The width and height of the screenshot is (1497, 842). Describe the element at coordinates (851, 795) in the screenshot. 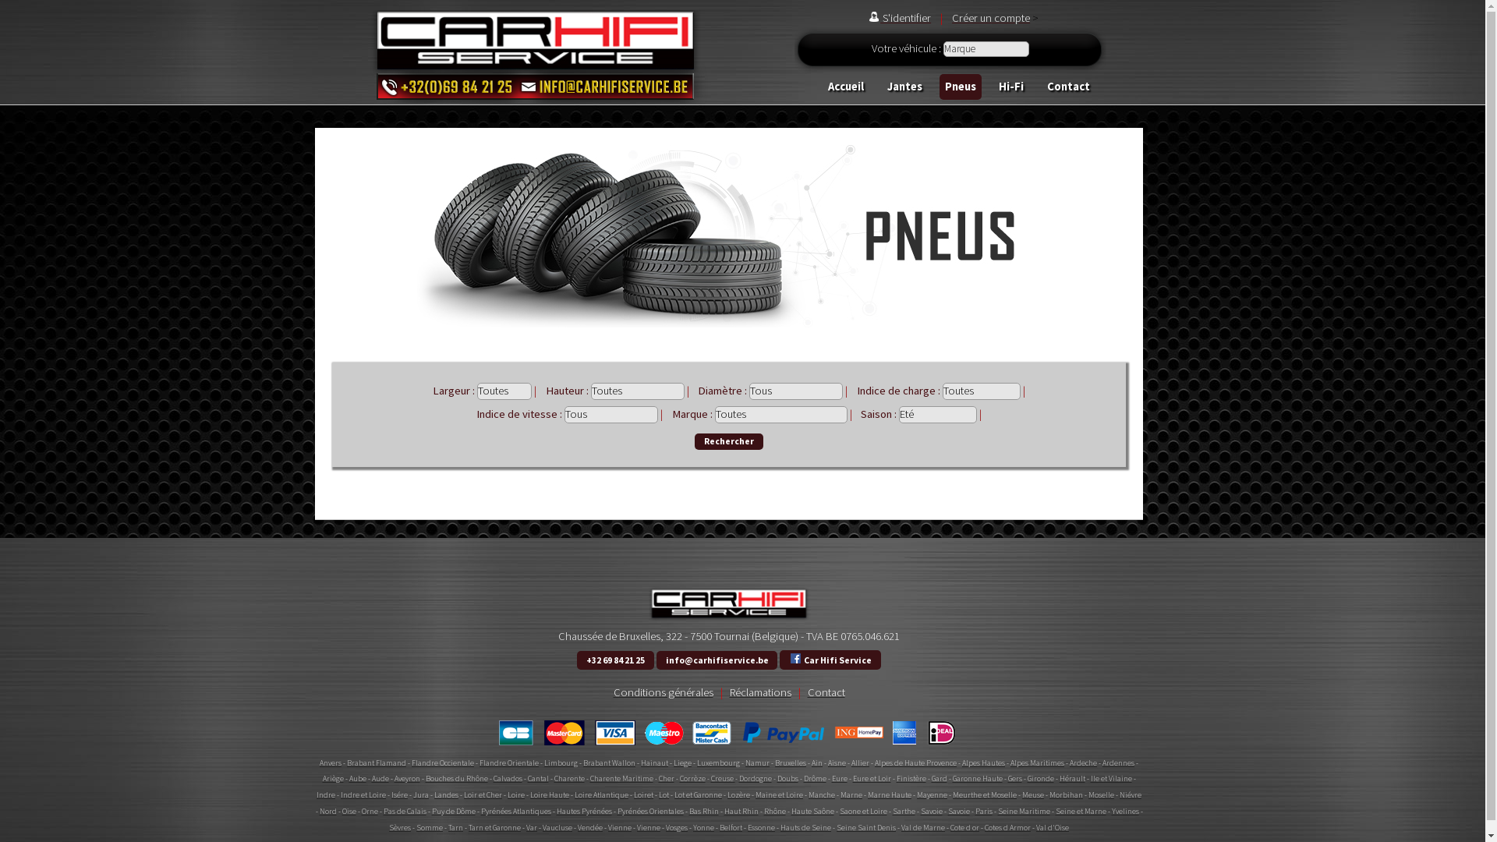

I see `Marne` at that location.